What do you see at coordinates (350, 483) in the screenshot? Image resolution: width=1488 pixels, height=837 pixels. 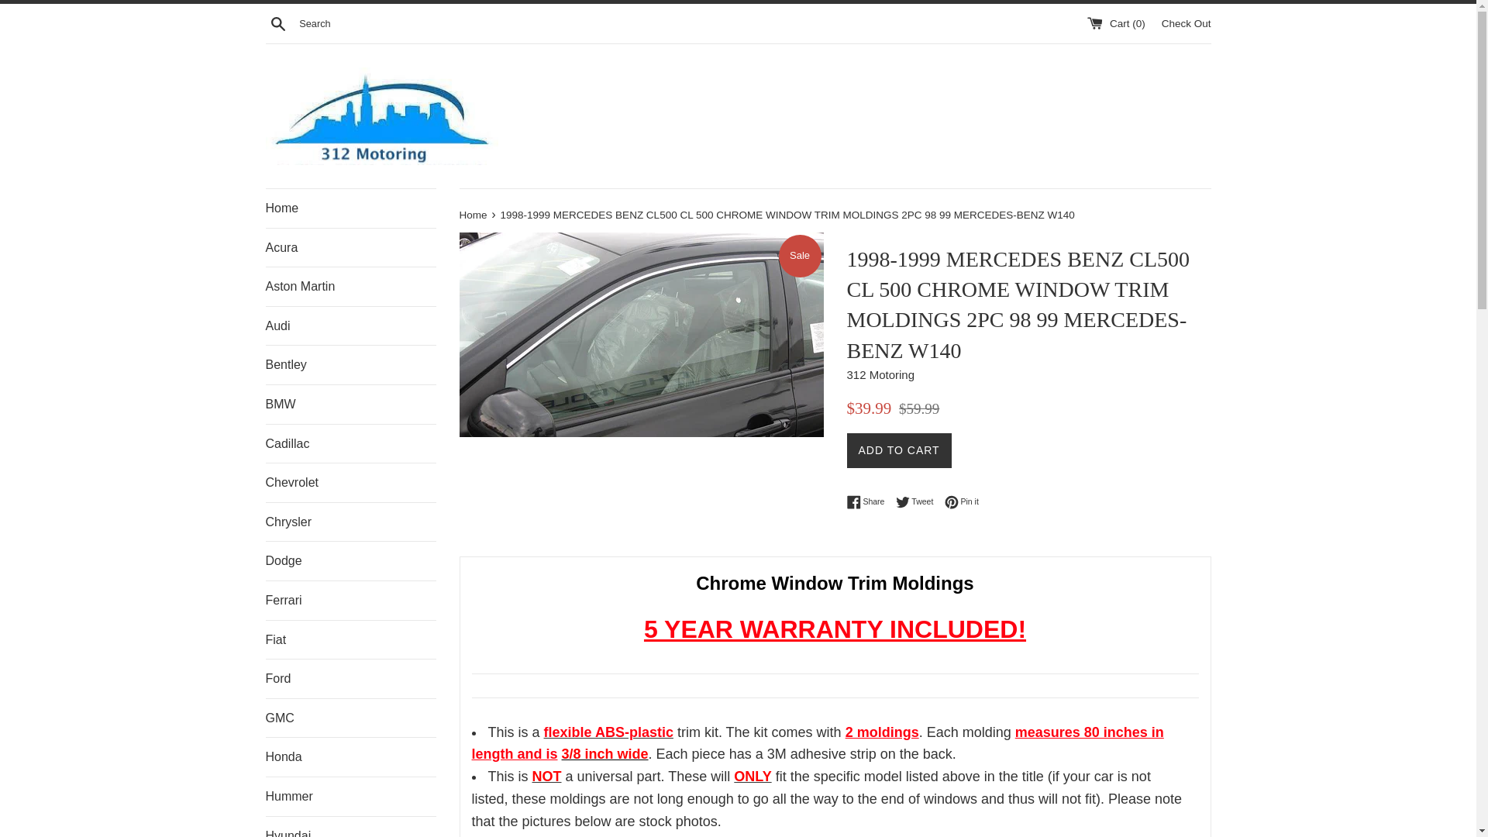 I see `Chevrolet` at bounding box center [350, 483].